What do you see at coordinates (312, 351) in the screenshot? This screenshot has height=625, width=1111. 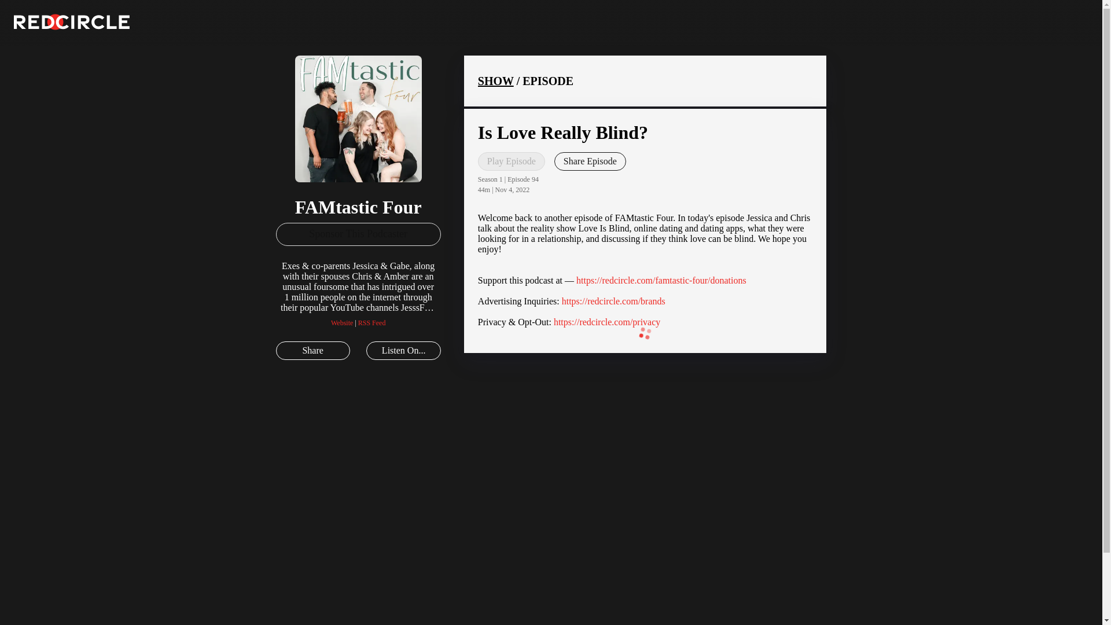 I see `Share` at bounding box center [312, 351].